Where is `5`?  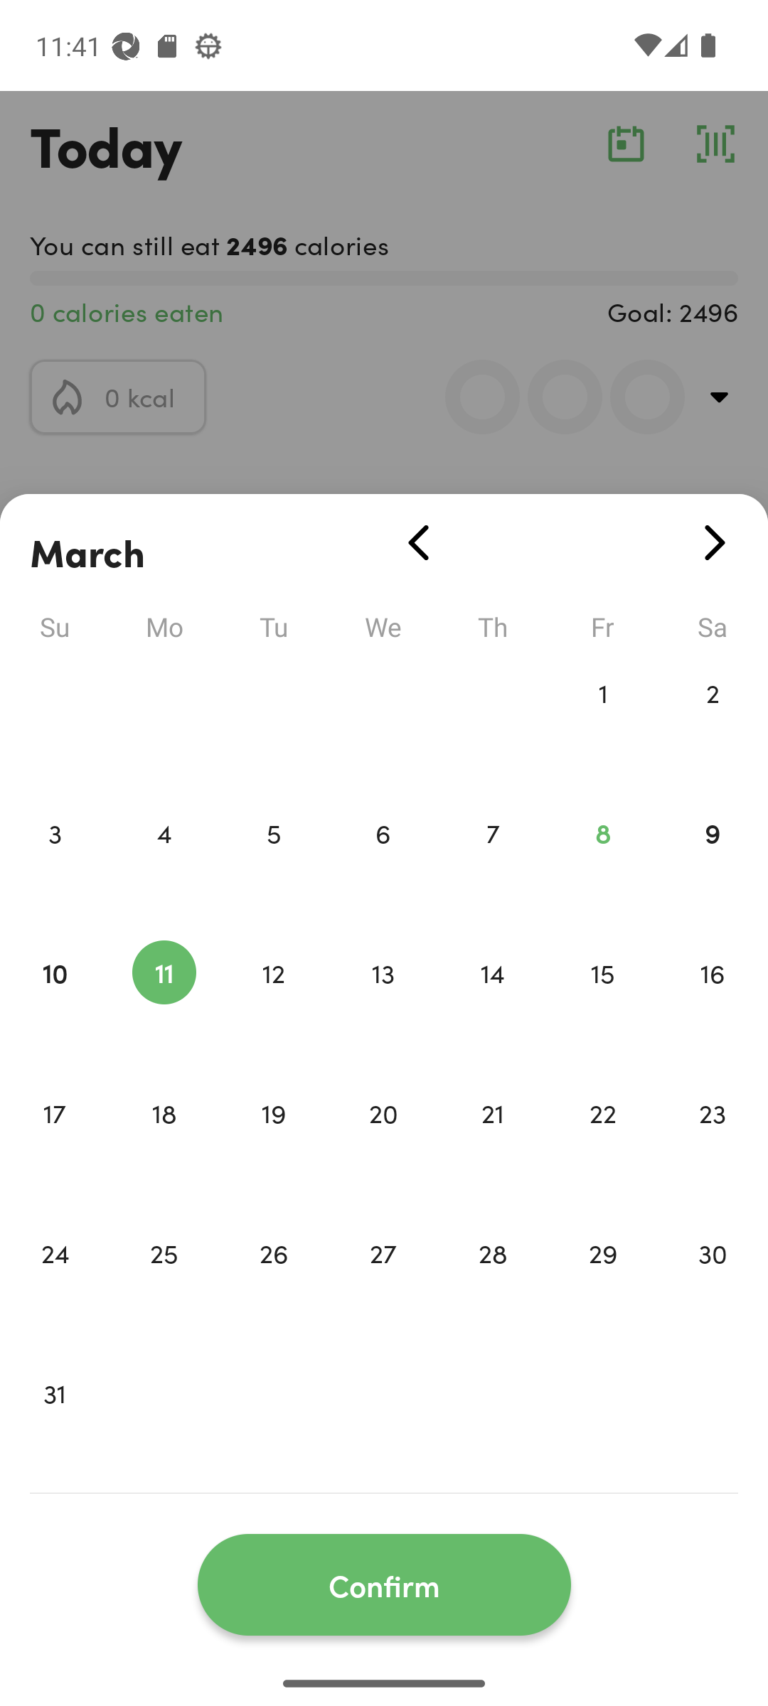 5 is located at coordinates (273, 863).